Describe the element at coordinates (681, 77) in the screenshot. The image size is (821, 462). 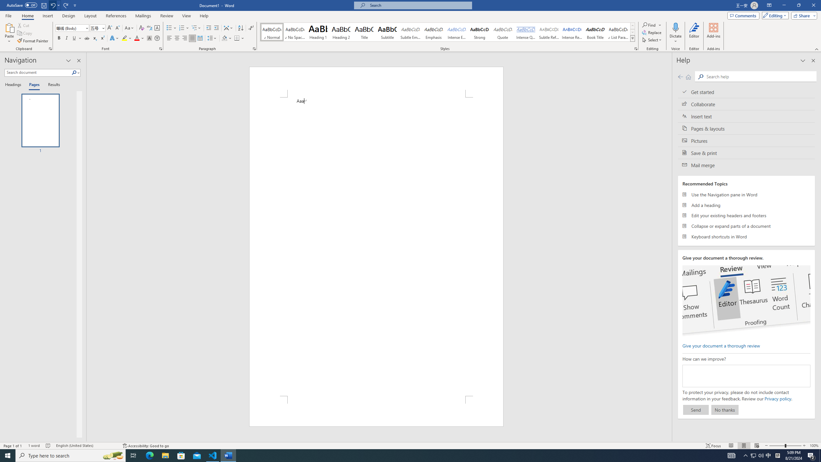
I see `Previous page` at that location.